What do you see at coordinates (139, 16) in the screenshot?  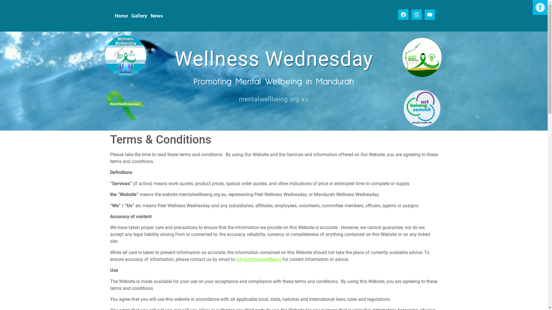 I see `Gallery` at bounding box center [139, 16].